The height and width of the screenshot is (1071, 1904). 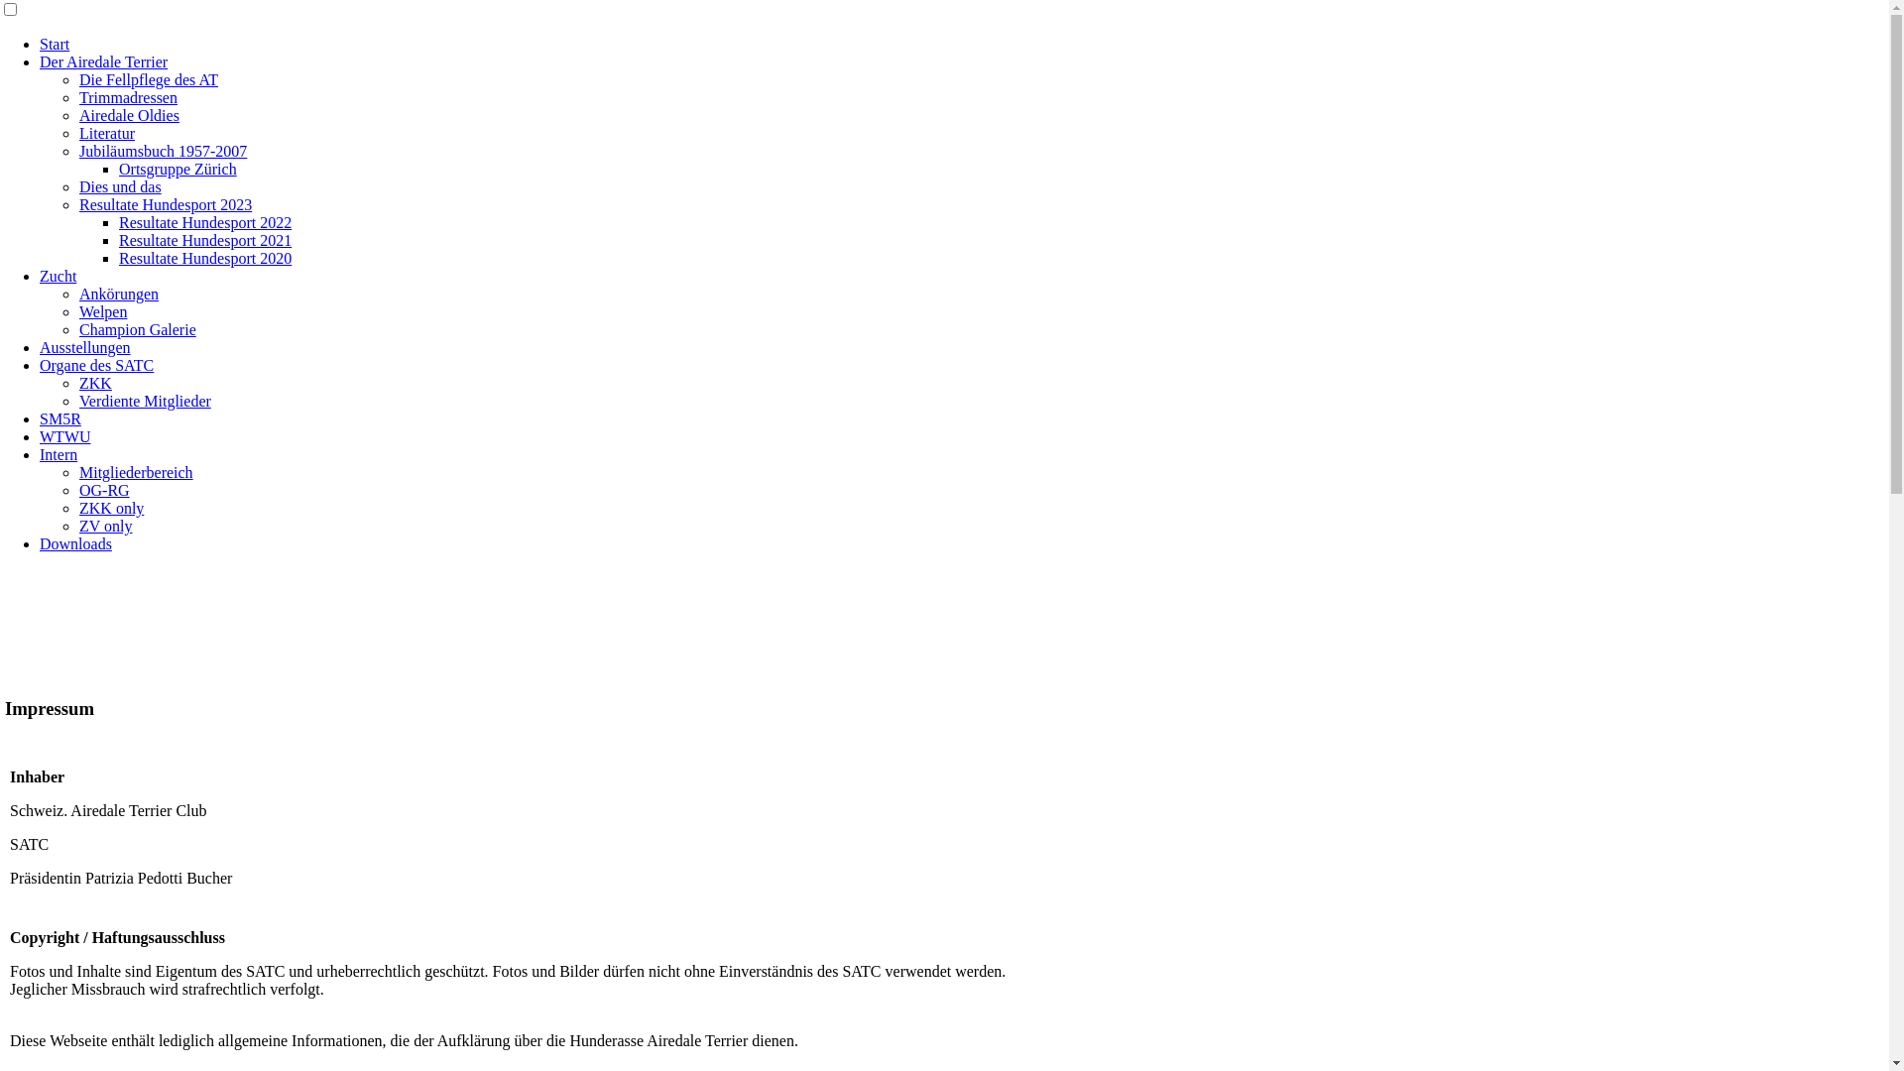 What do you see at coordinates (105, 526) in the screenshot?
I see `ZV only` at bounding box center [105, 526].